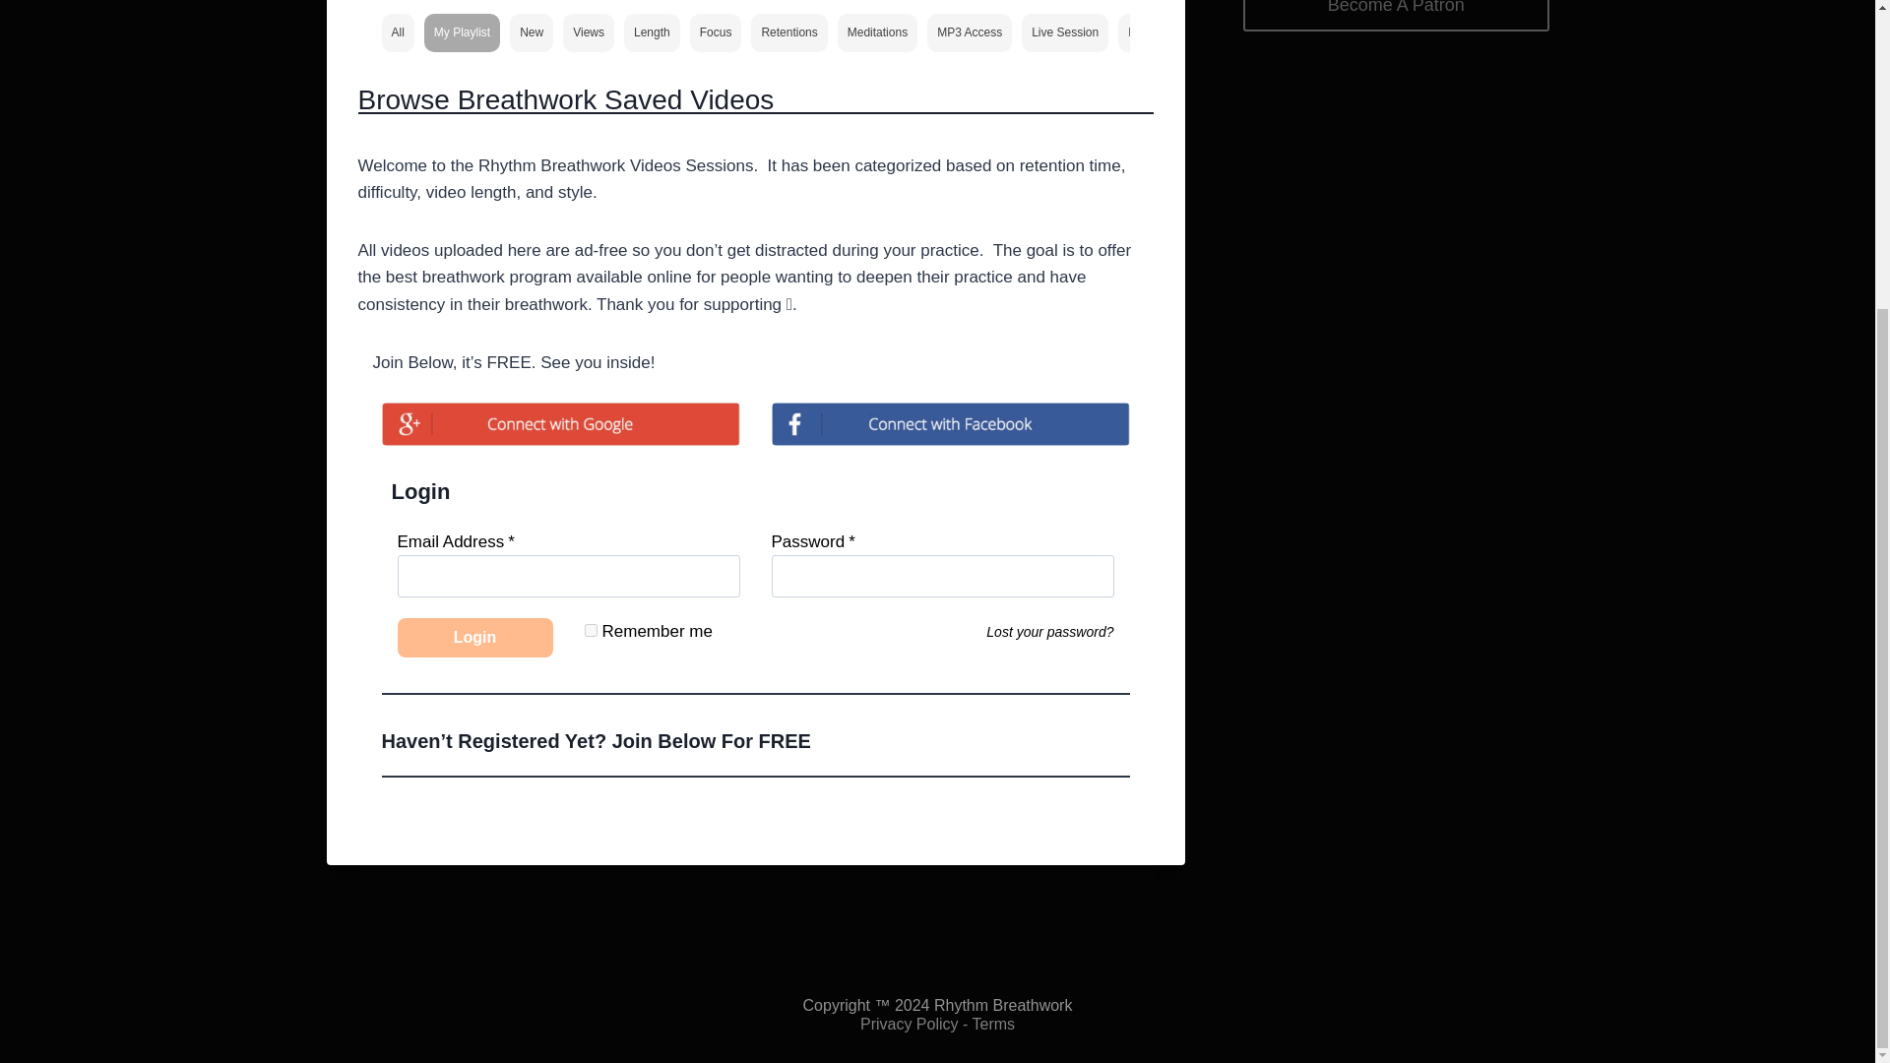 The width and height of the screenshot is (1890, 1063). What do you see at coordinates (1049, 632) in the screenshot?
I see `Lost your password?` at bounding box center [1049, 632].